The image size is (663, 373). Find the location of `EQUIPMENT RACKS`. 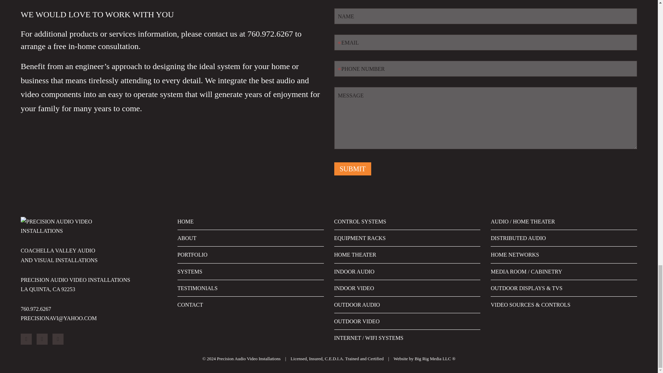

EQUIPMENT RACKS is located at coordinates (360, 238).